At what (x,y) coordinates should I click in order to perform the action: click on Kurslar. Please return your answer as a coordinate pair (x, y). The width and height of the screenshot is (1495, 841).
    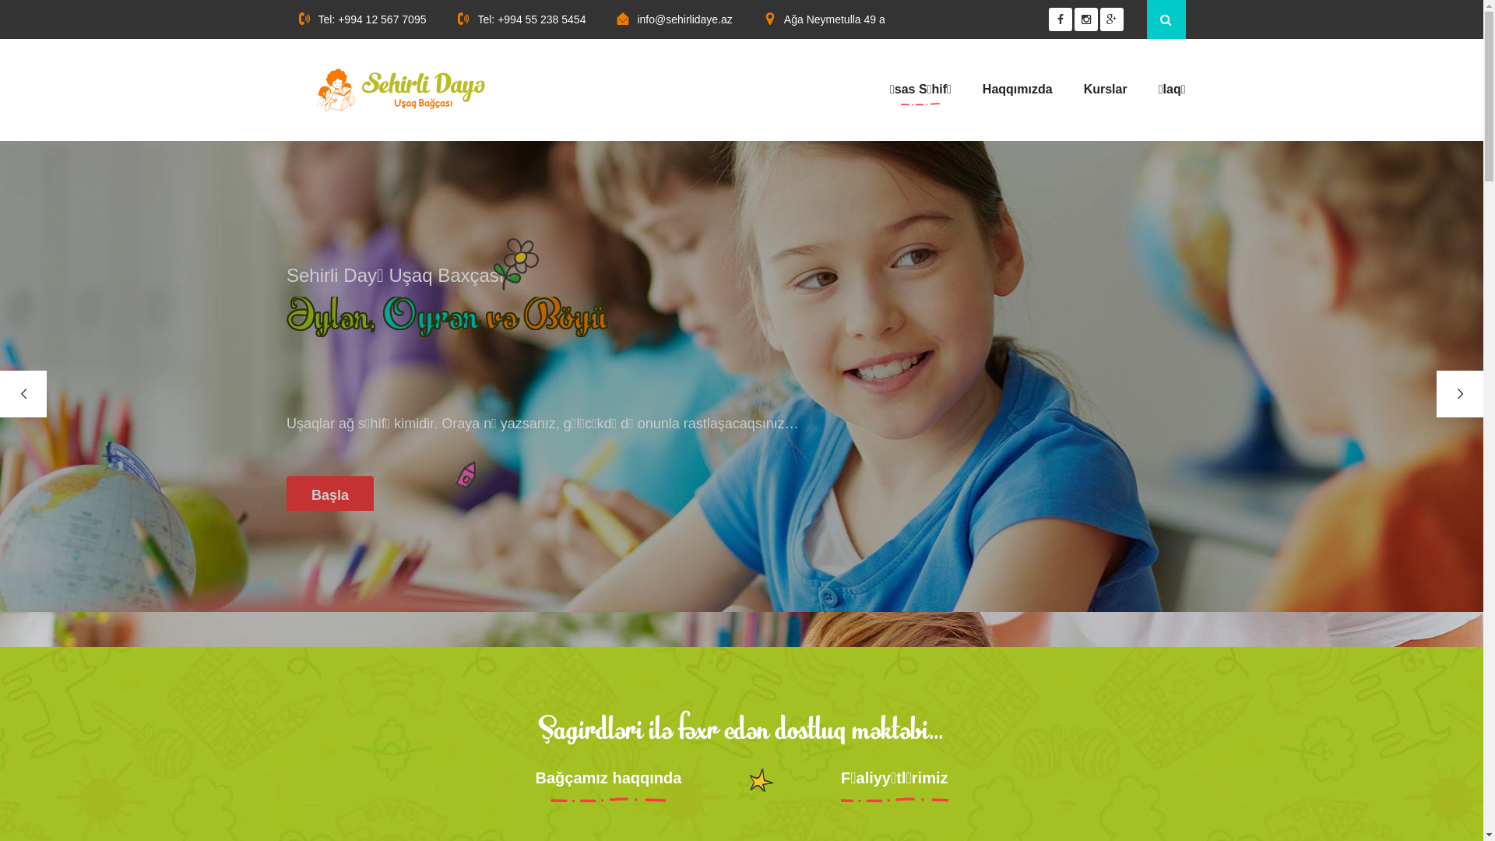
    Looking at the image, I should click on (1106, 90).